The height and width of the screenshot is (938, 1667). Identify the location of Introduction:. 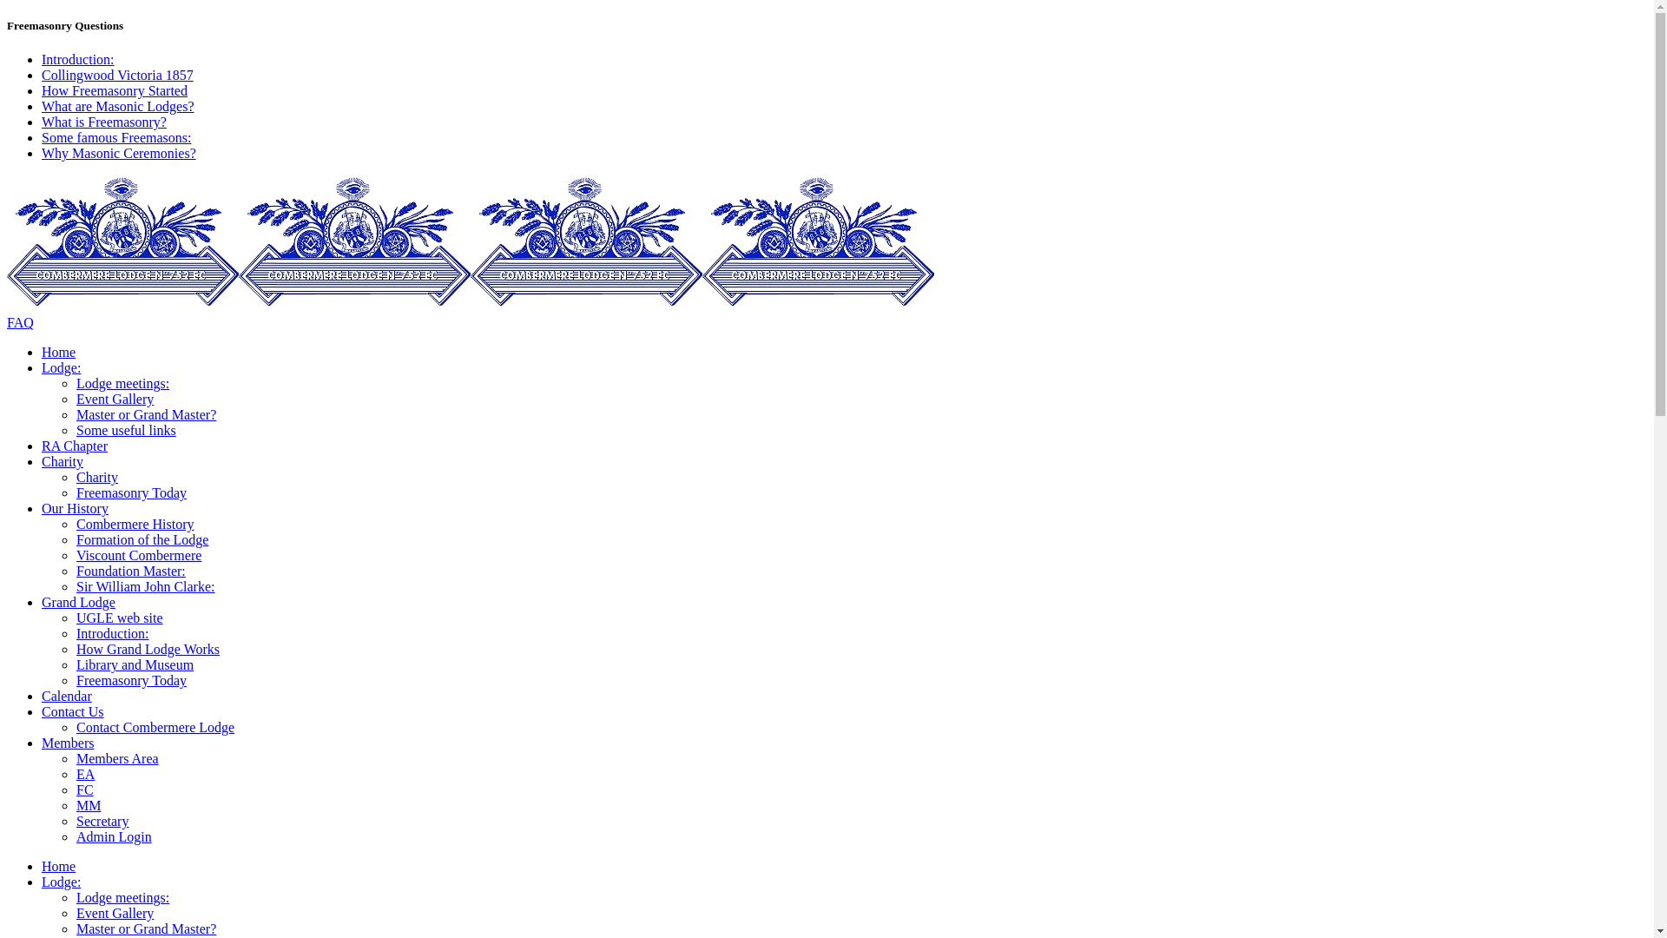
(113, 634).